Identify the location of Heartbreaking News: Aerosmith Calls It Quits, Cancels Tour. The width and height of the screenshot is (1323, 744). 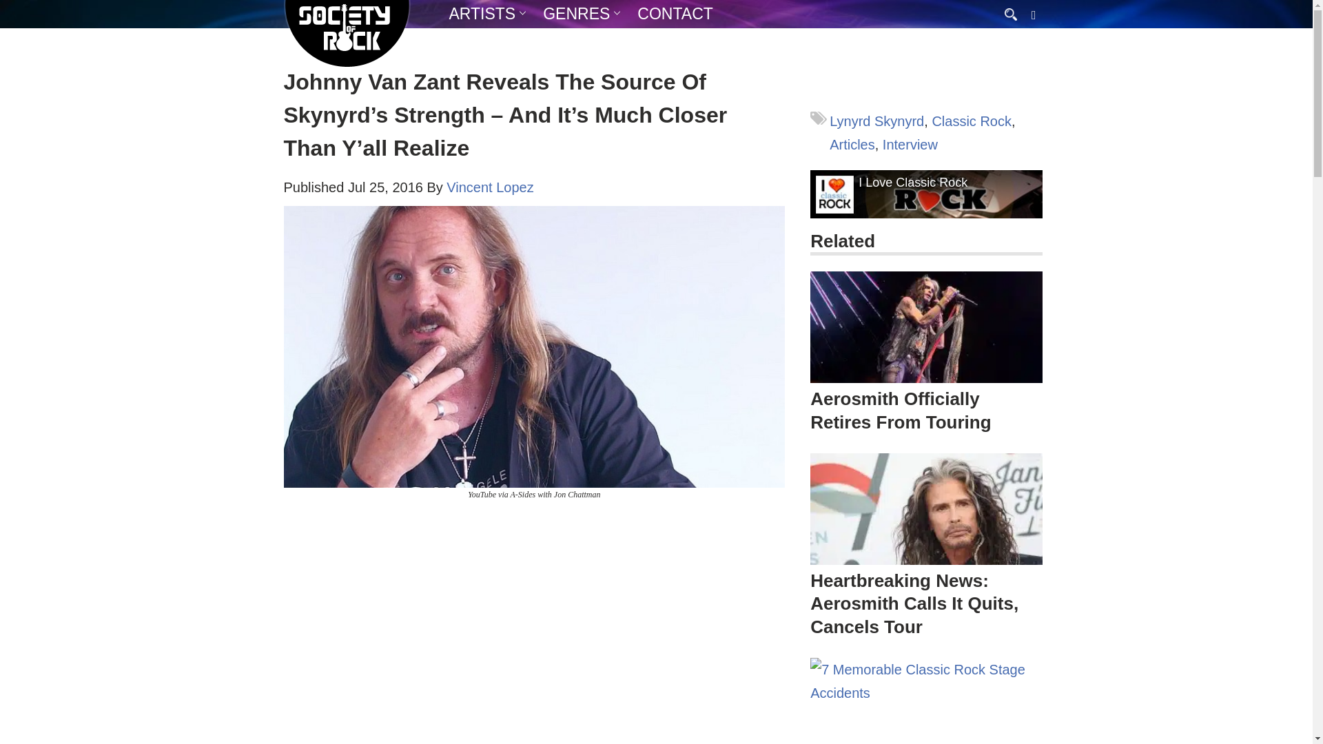
(926, 530).